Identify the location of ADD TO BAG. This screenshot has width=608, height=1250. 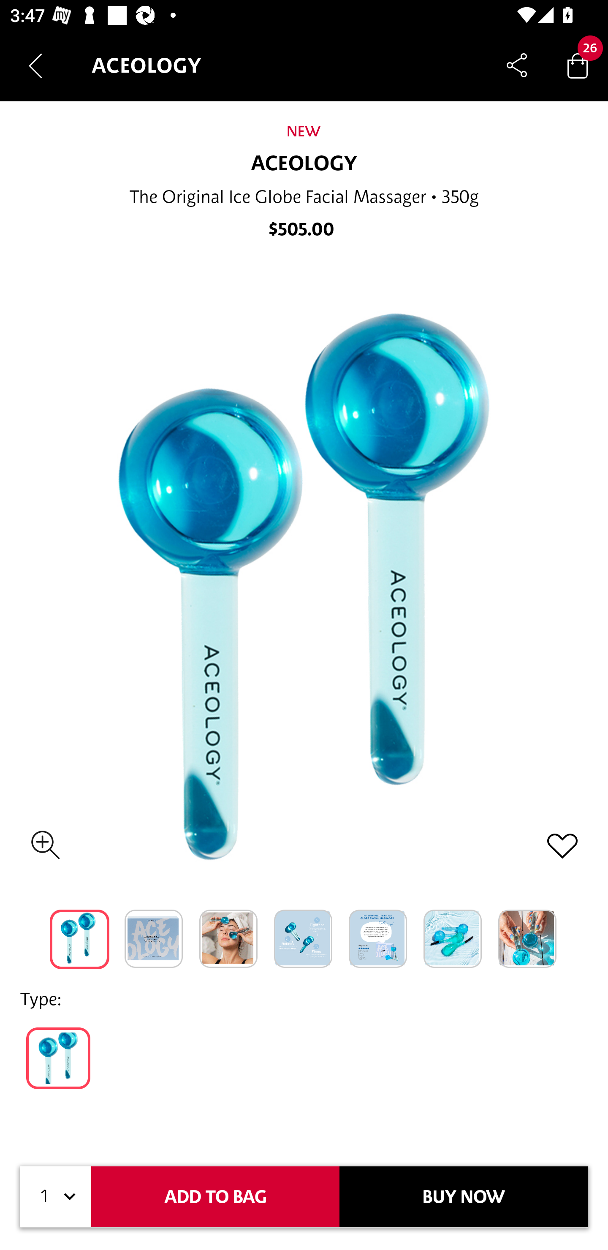
(215, 1197).